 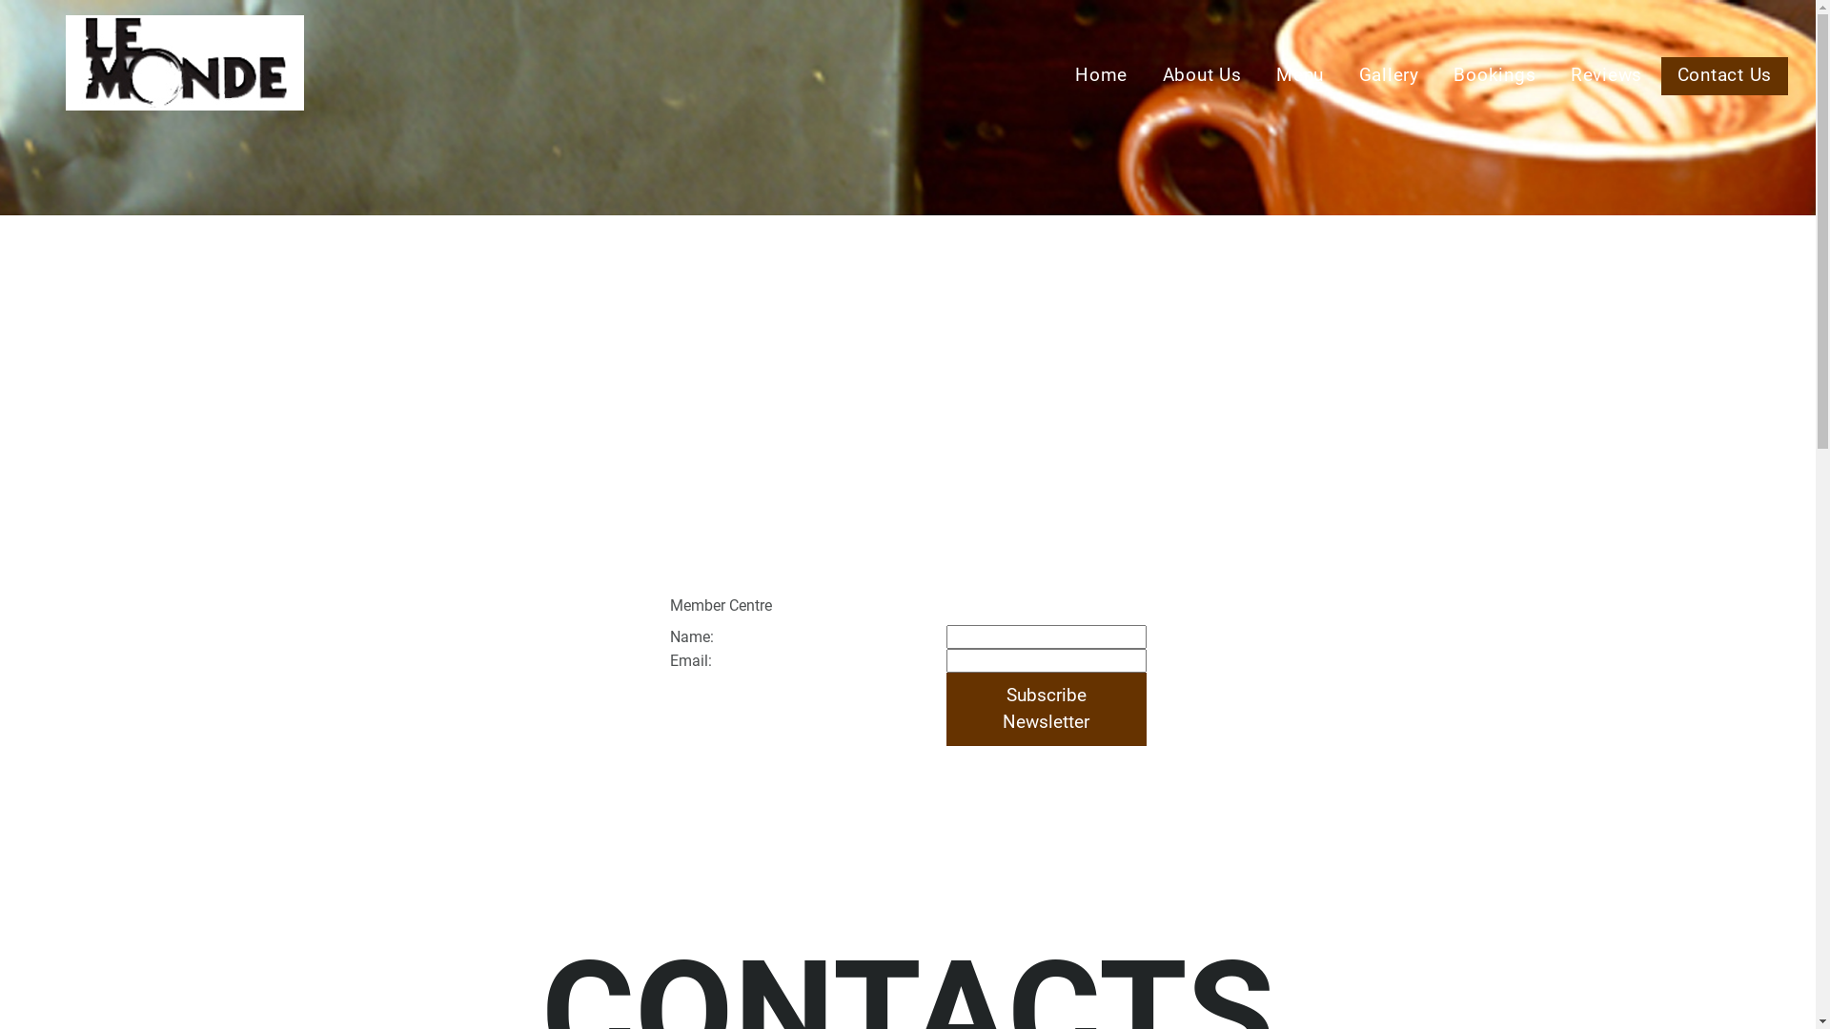 I want to click on Menu, so click(x=1300, y=76).